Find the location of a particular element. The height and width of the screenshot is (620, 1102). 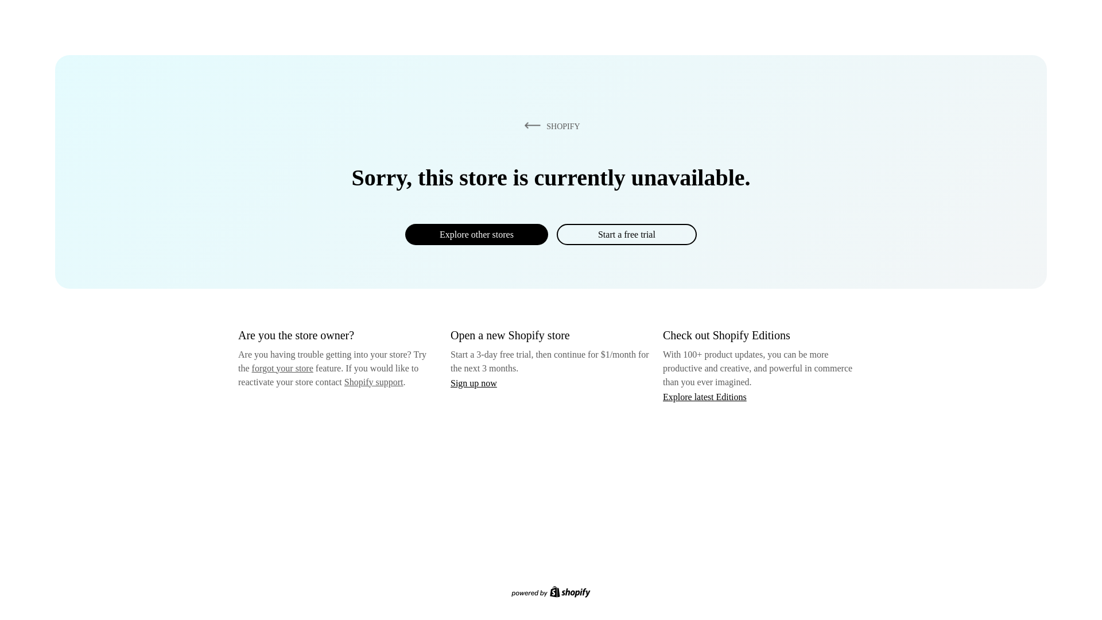

Sign up now is located at coordinates (474, 383).